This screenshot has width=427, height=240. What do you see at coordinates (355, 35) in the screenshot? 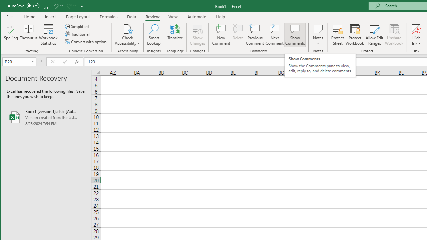
I see `Protect Workbook...` at bounding box center [355, 35].